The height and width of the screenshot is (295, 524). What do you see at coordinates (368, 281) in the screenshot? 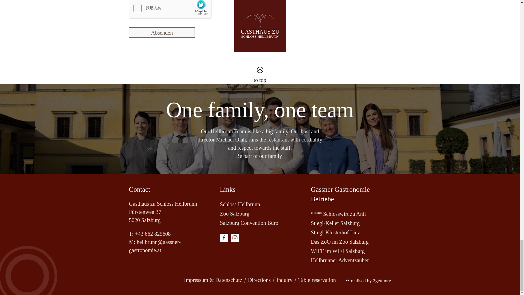
I see `realised by 2getmore` at bounding box center [368, 281].